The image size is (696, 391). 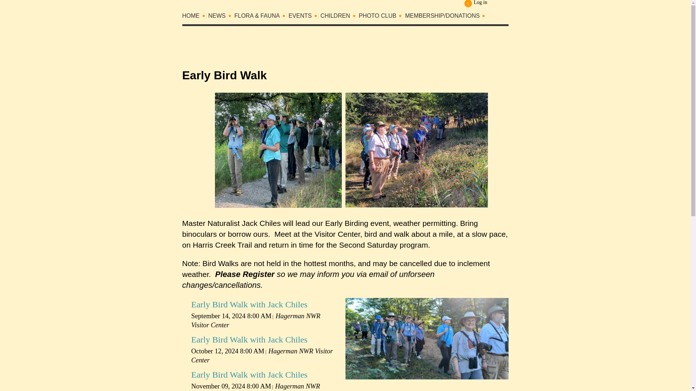 I want to click on HOME, so click(x=195, y=17).